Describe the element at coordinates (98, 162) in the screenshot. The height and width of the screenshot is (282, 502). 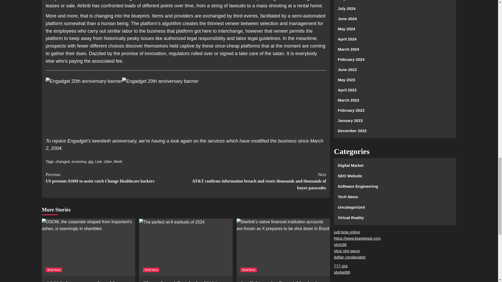
I see `Live` at that location.